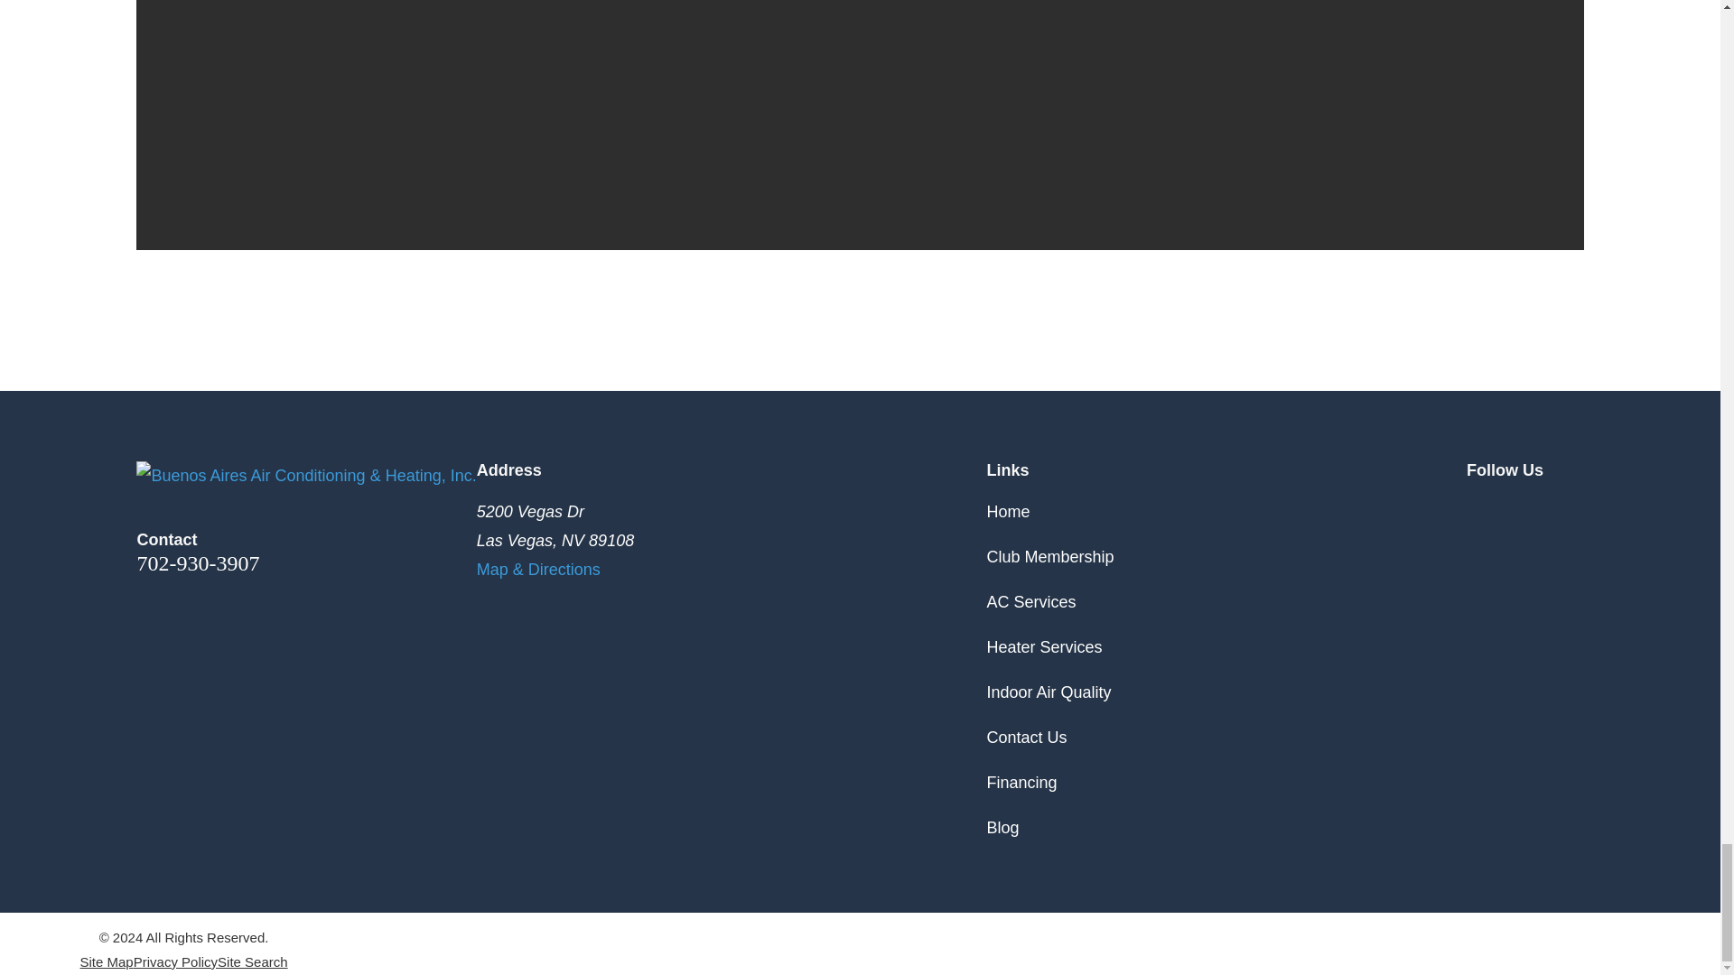  What do you see at coordinates (1478, 507) in the screenshot?
I see `Google Business Profile` at bounding box center [1478, 507].